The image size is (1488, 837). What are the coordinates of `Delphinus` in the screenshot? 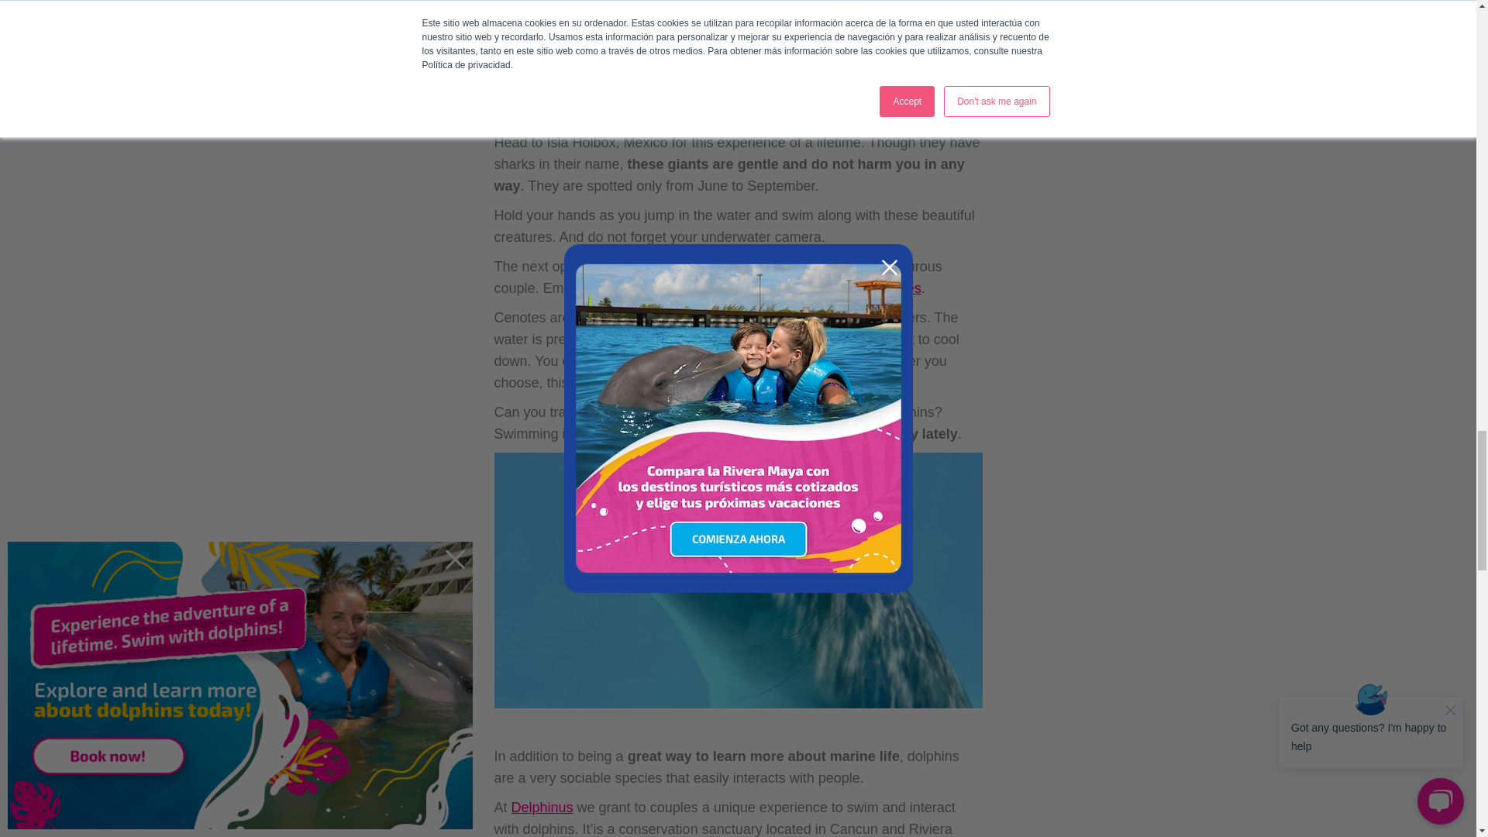 It's located at (542, 808).